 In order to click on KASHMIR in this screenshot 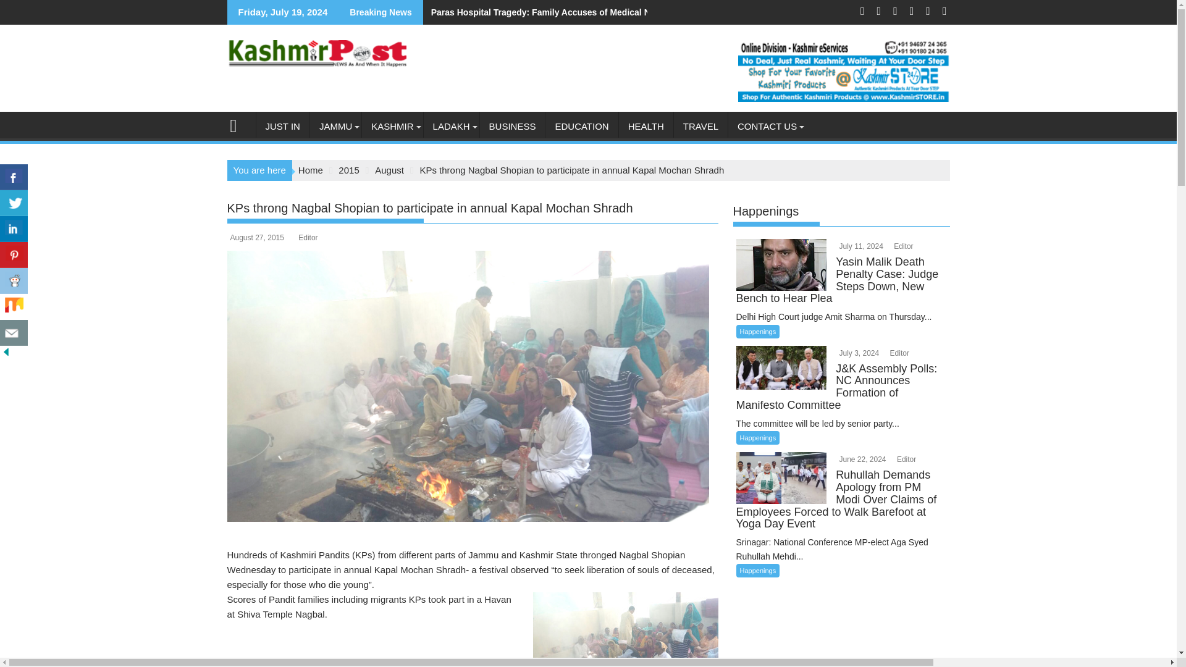, I will do `click(392, 126)`.